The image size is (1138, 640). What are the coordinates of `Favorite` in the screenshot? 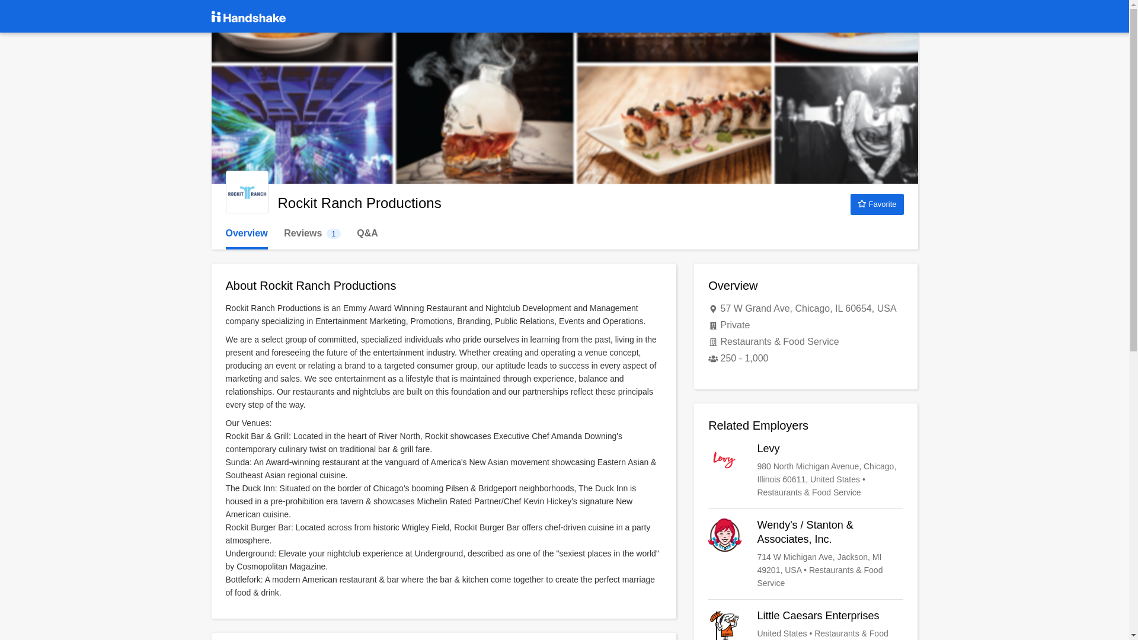 It's located at (312, 233).